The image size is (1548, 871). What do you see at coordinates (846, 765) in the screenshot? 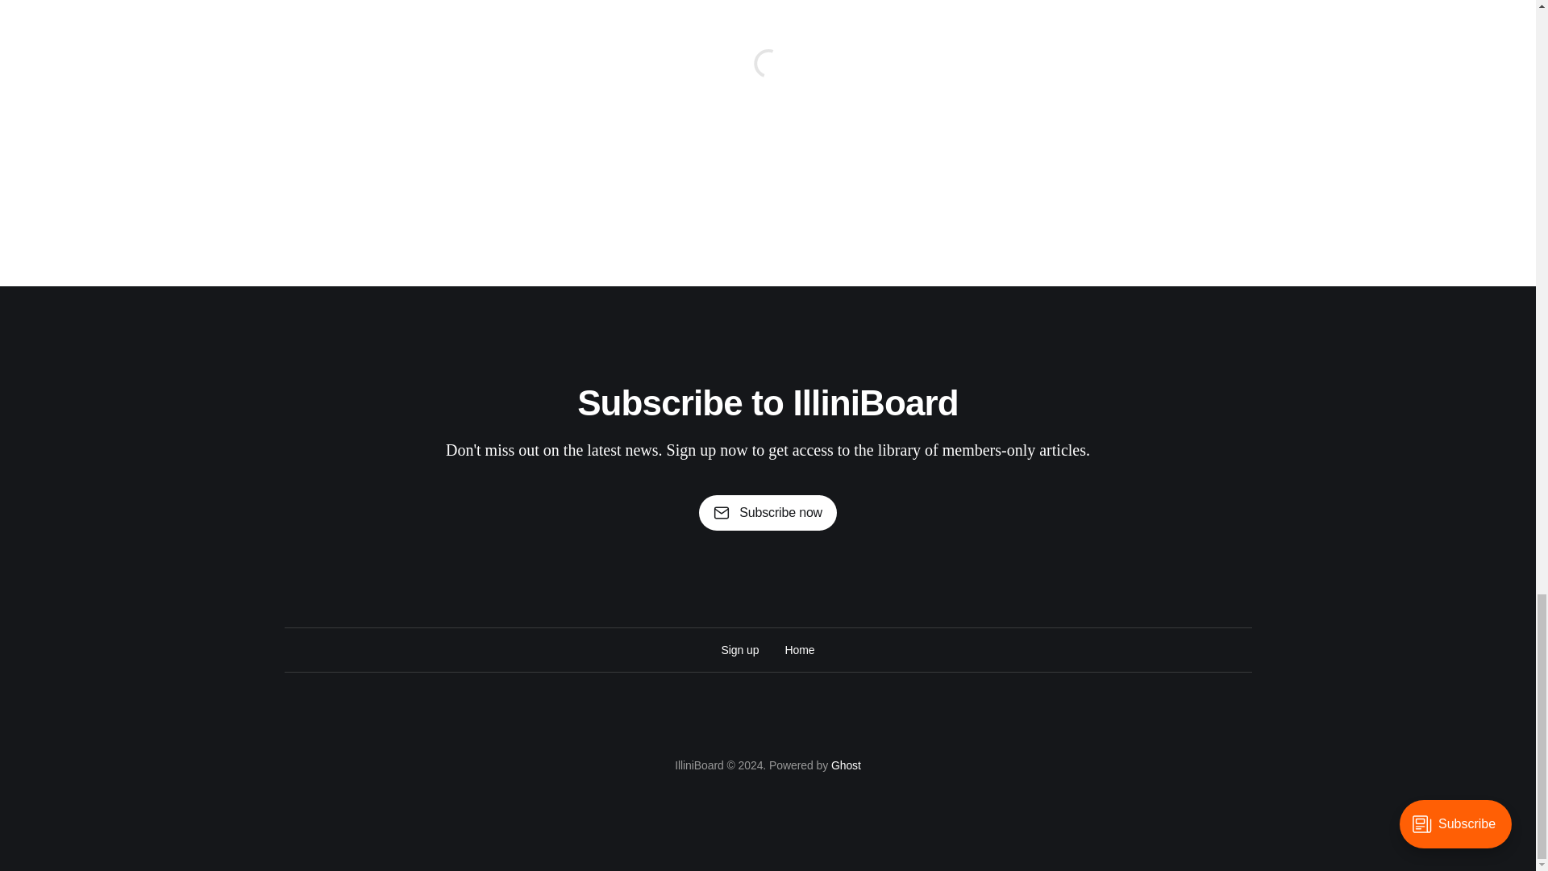
I see `Ghost` at bounding box center [846, 765].